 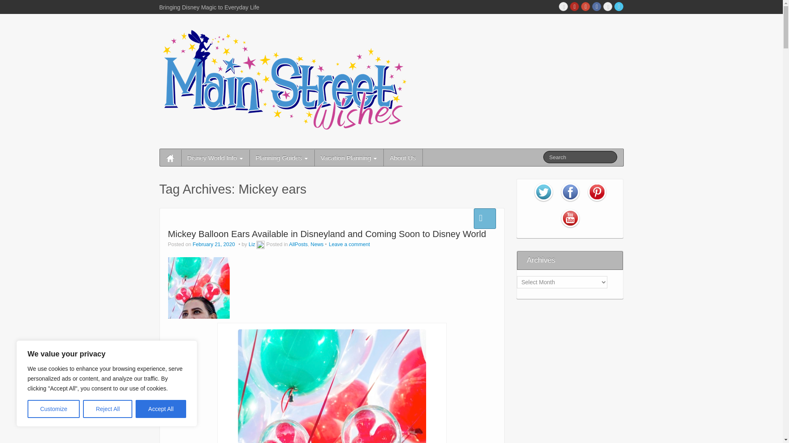 I want to click on Disney World Info, so click(x=215, y=158).